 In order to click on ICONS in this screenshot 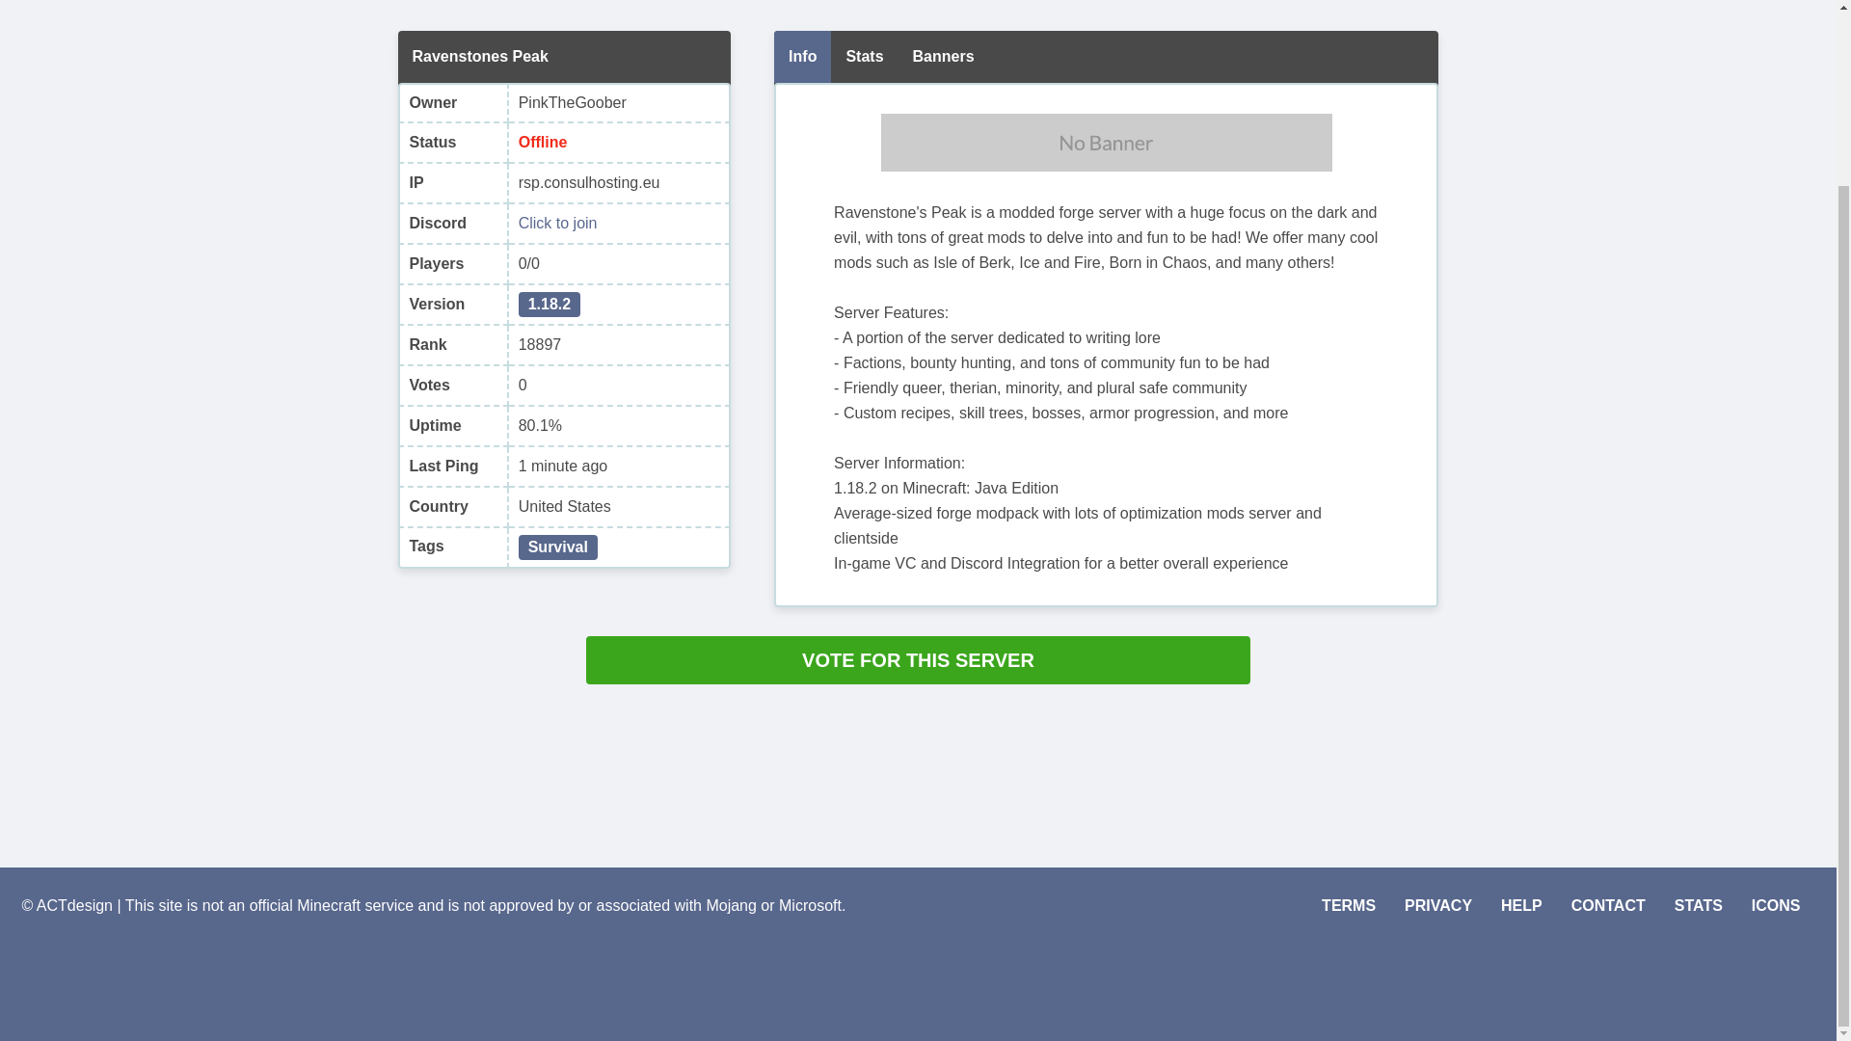, I will do `click(1776, 905)`.